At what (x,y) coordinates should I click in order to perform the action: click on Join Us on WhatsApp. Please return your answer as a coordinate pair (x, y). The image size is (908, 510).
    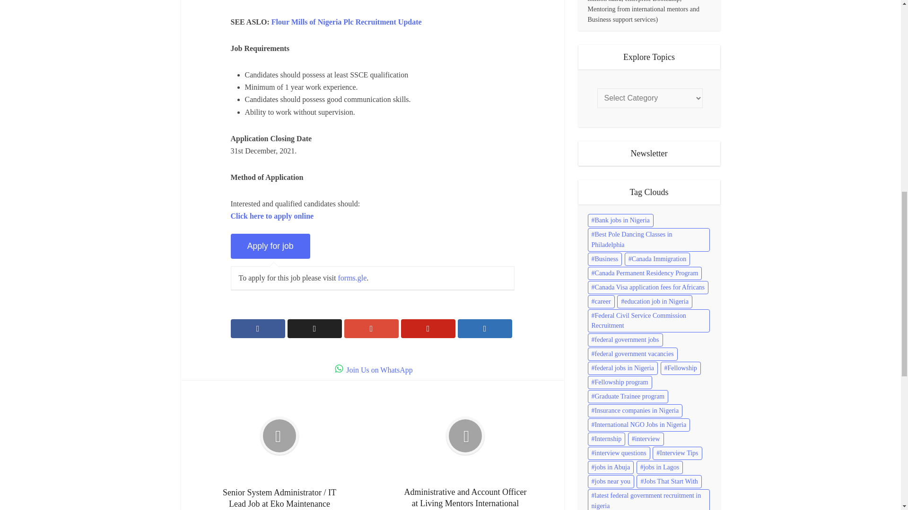
    Looking at the image, I should click on (373, 370).